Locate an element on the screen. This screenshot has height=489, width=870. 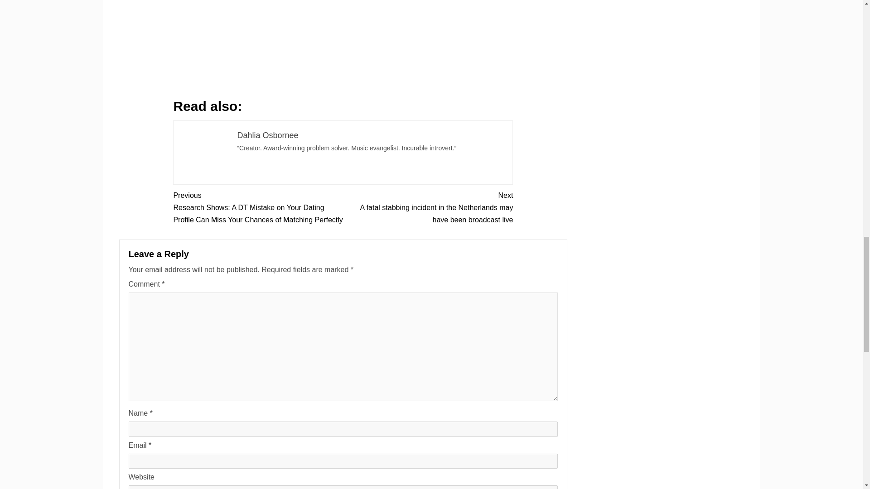
Dahlia Osbornee is located at coordinates (267, 135).